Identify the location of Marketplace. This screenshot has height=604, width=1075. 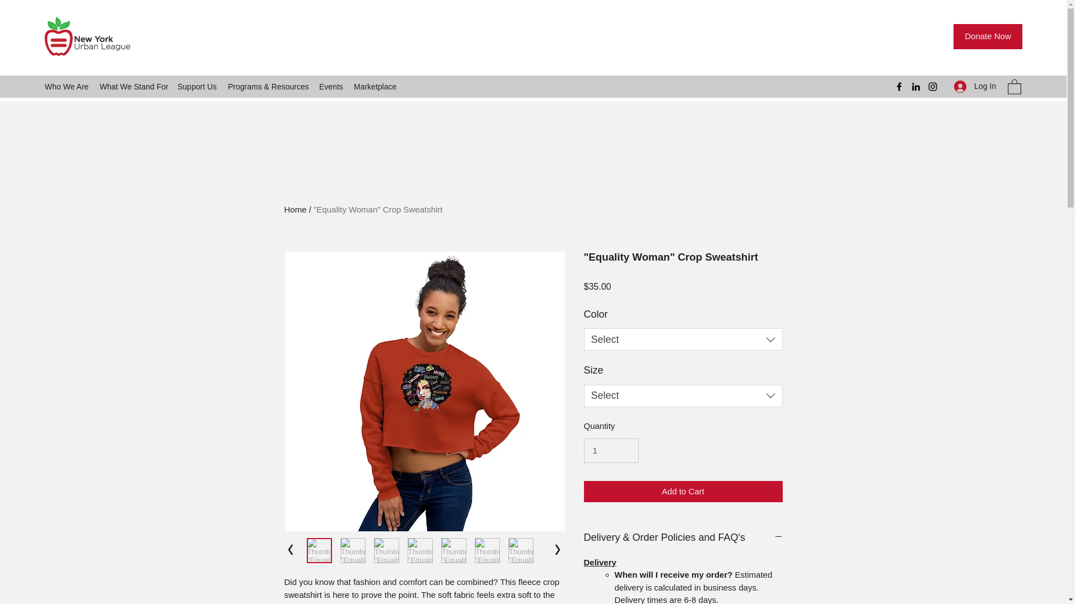
(375, 86).